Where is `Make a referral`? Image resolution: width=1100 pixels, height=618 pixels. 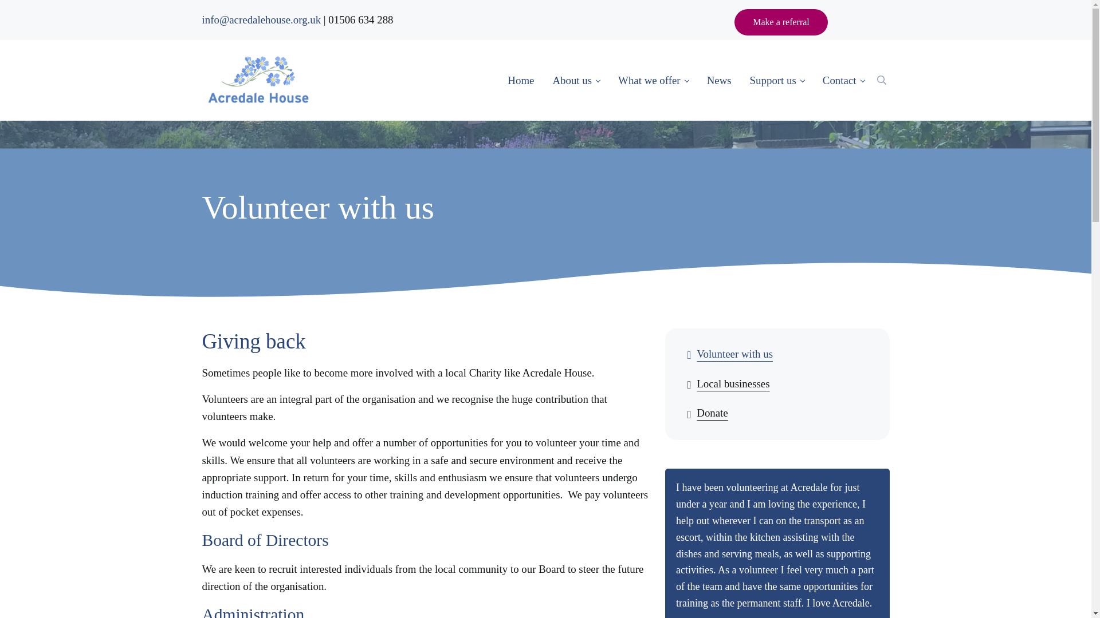
Make a referral is located at coordinates (781, 22).